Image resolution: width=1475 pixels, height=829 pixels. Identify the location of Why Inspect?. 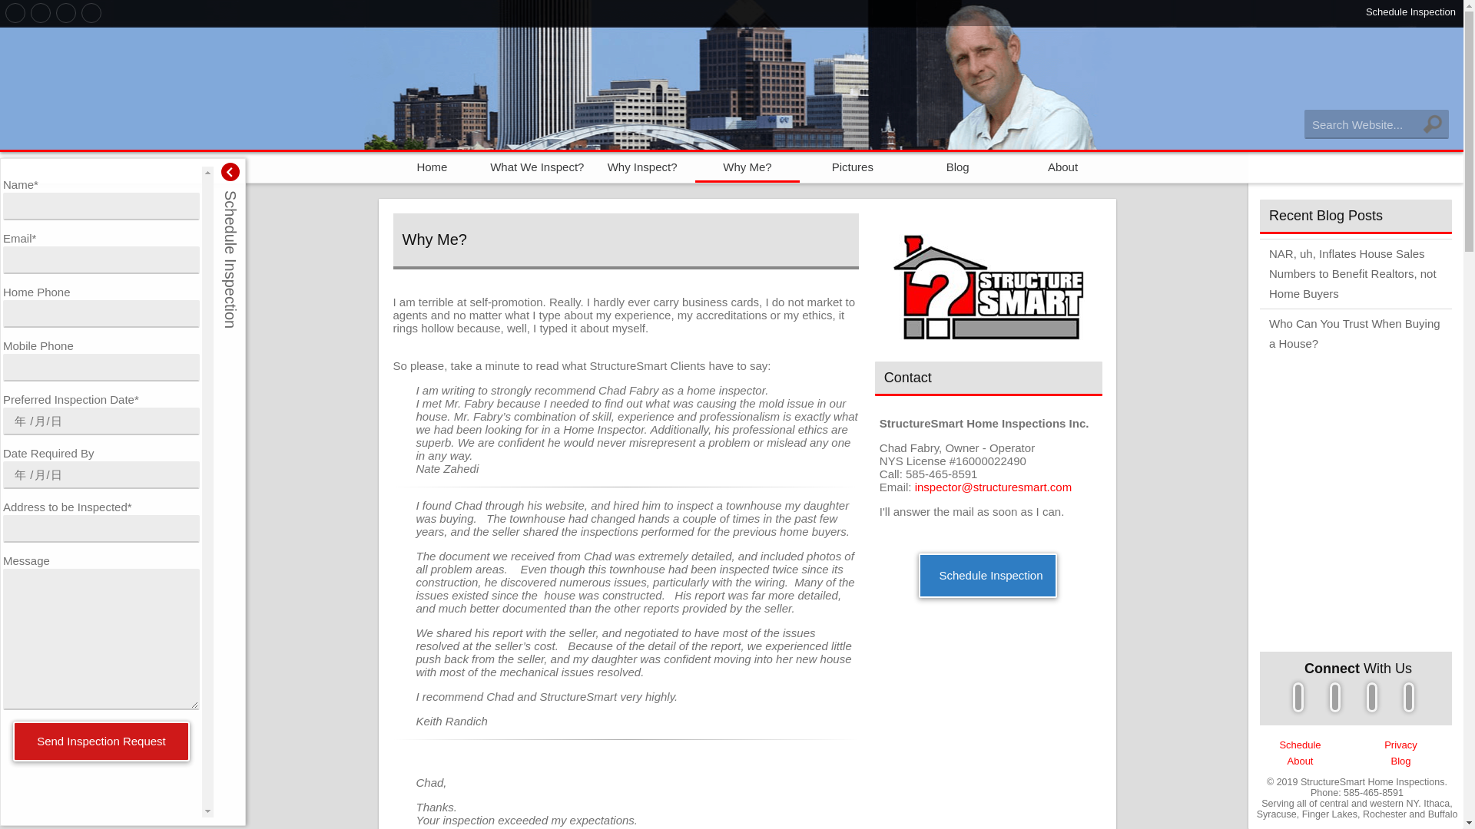
(642, 164).